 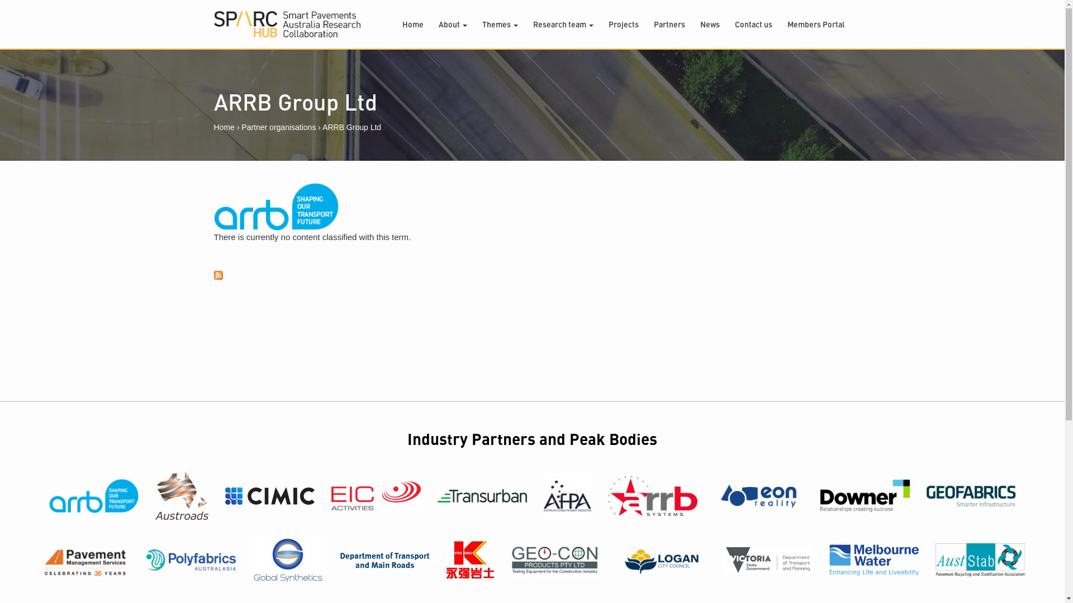 I want to click on CIMIC Group Ltd, so click(x=269, y=496).